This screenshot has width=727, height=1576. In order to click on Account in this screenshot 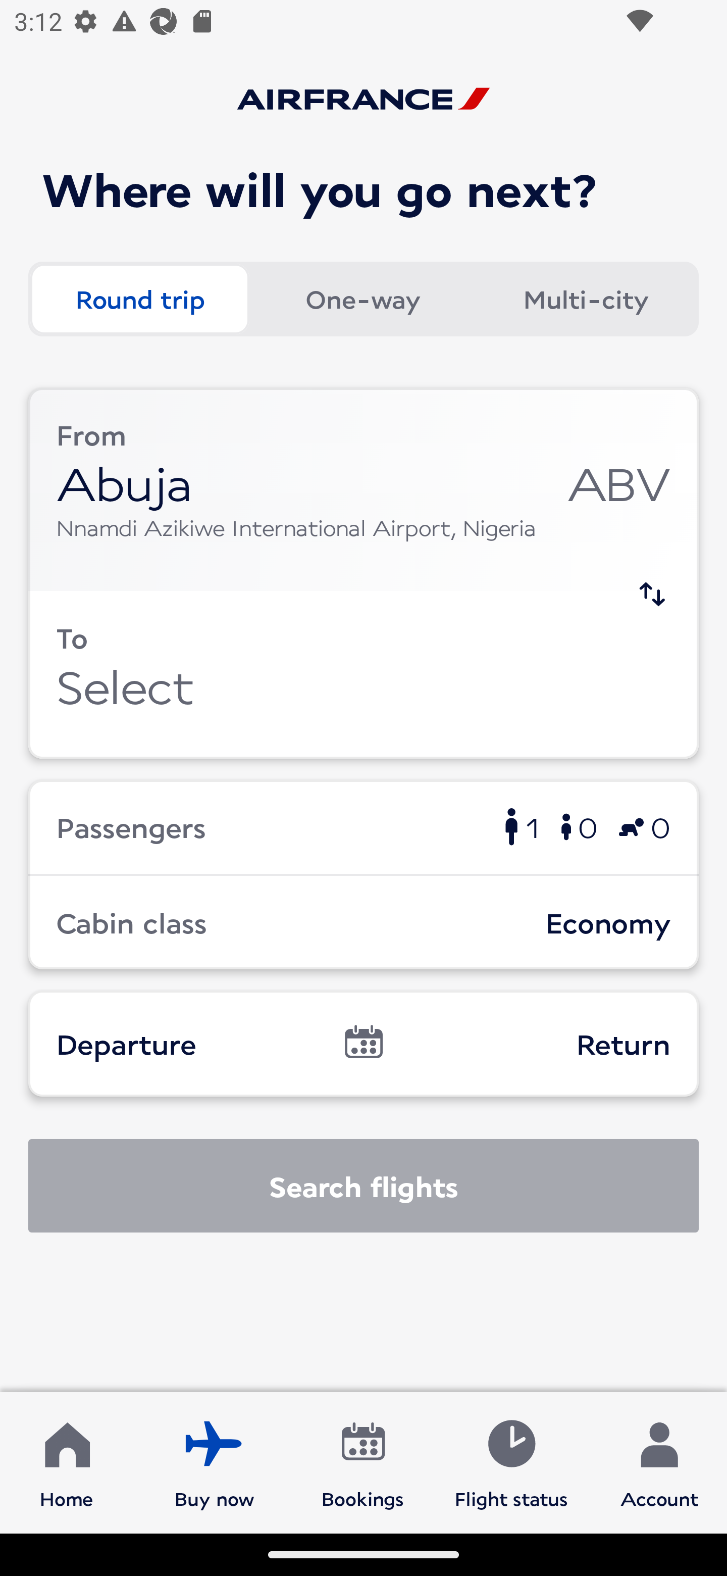, I will do `click(659, 1462)`.